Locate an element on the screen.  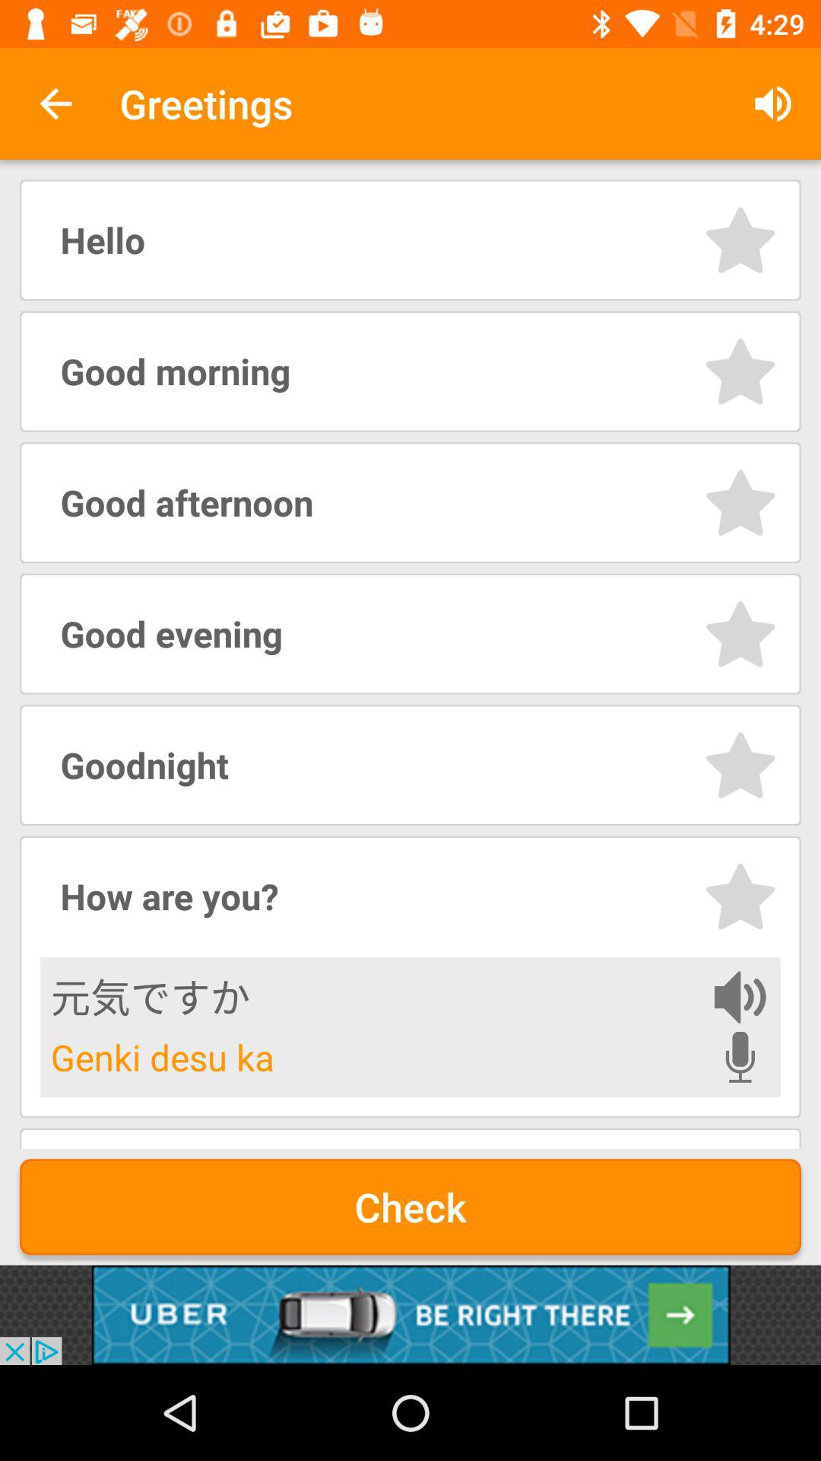
add to favorites is located at coordinates (740, 371).